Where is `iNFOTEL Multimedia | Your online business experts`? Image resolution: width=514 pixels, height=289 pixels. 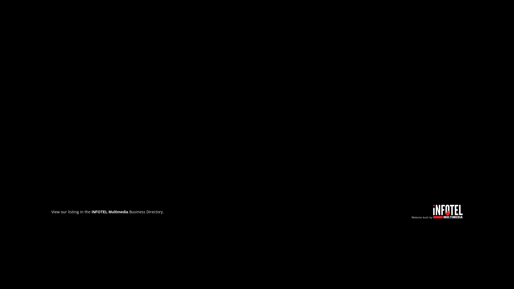 iNFOTEL Multimedia | Your online business experts is located at coordinates (448, 217).